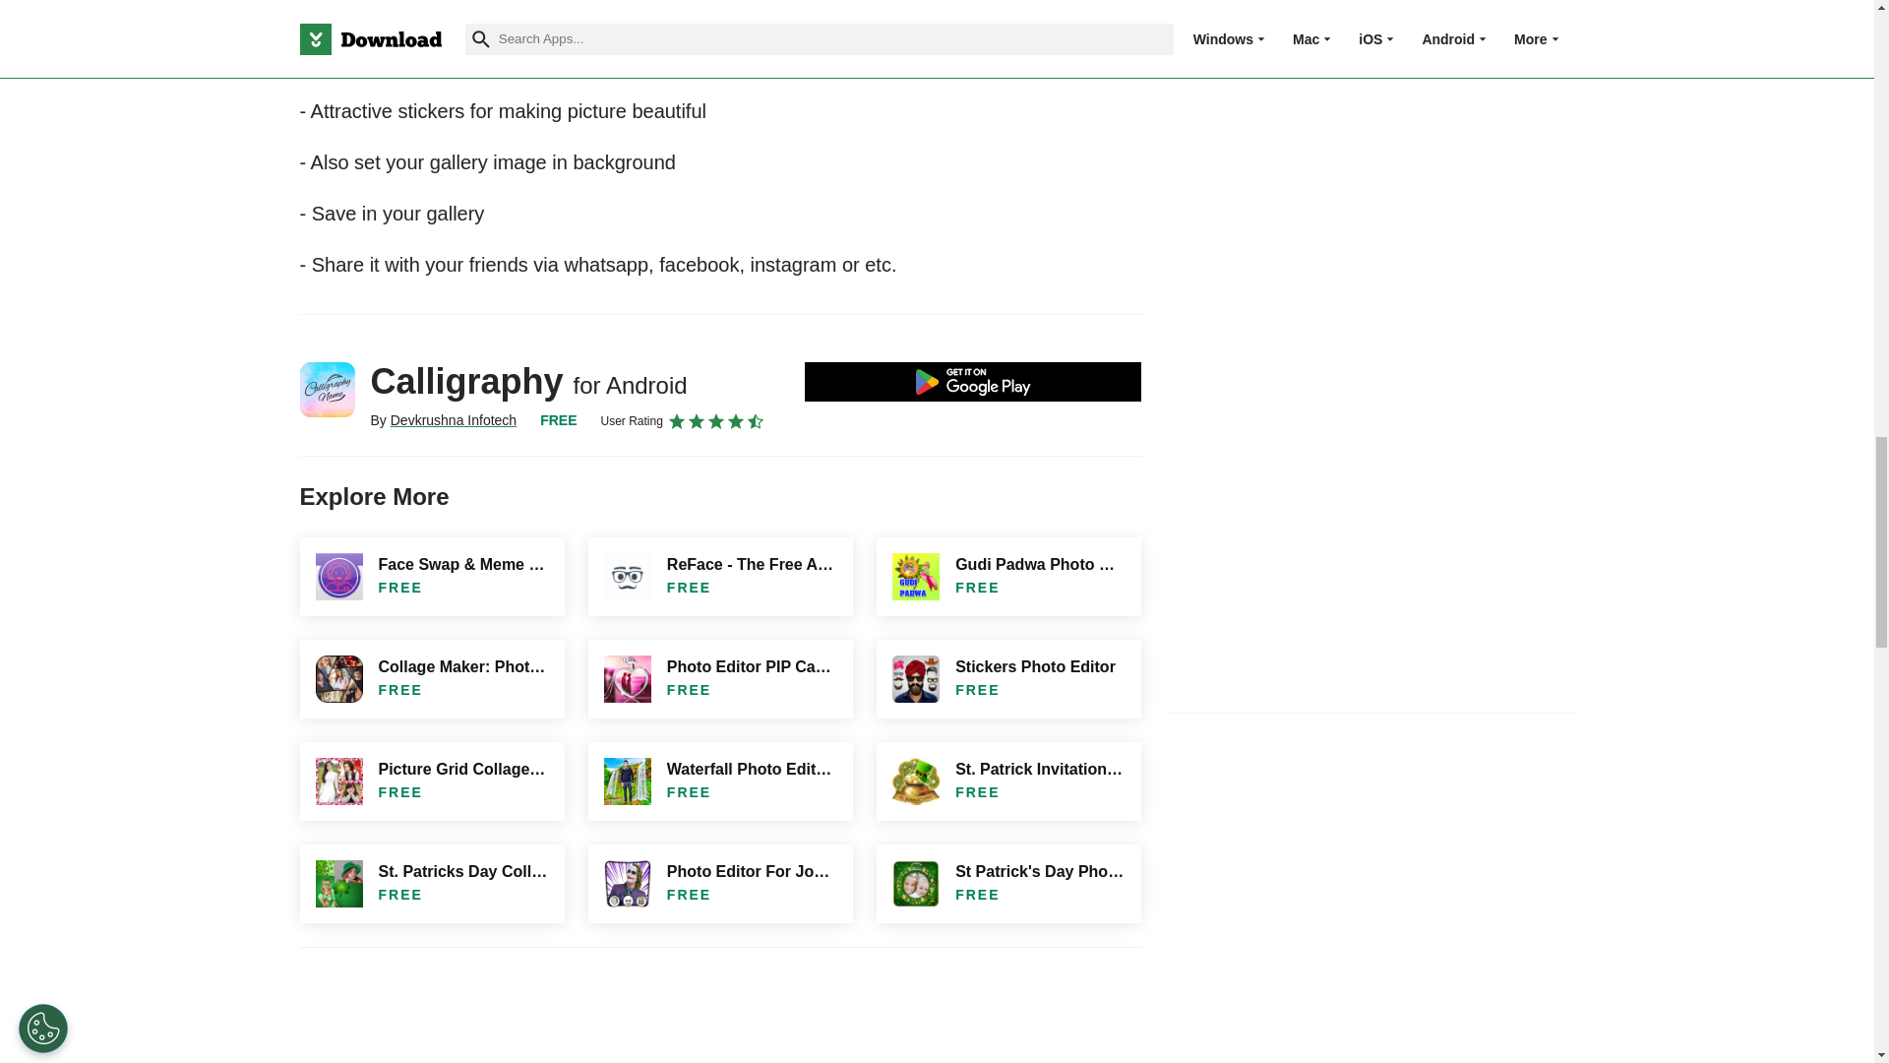 The height and width of the screenshot is (1063, 1889). What do you see at coordinates (431, 679) in the screenshot?
I see `Collage Maker: Photo Collage Creator` at bounding box center [431, 679].